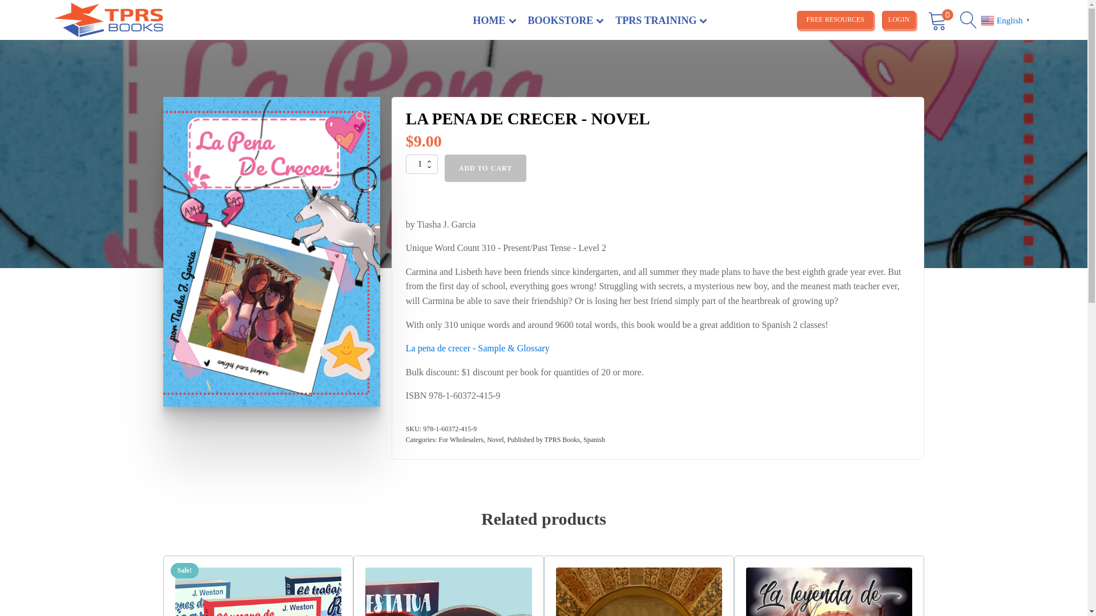 The height and width of the screenshot is (616, 1096). Describe the element at coordinates (421, 164) in the screenshot. I see `1` at that location.